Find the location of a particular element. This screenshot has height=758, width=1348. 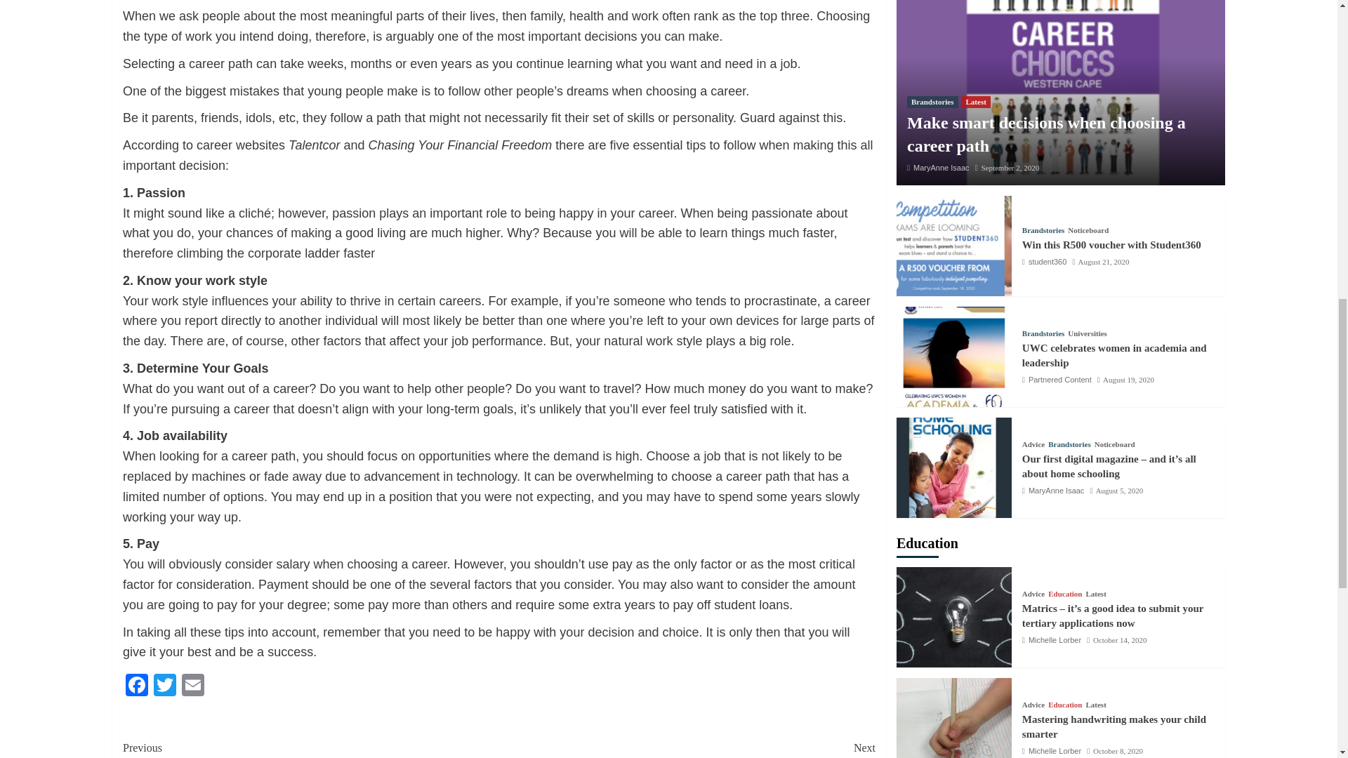

Facebook is located at coordinates (193, 686).